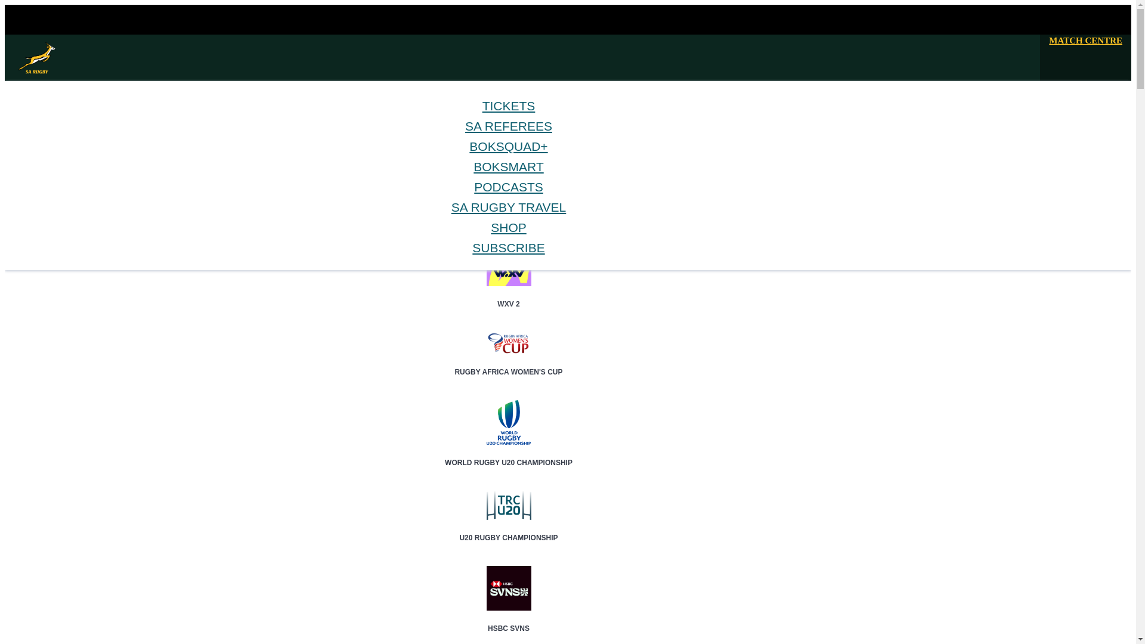 The image size is (1145, 644). Describe the element at coordinates (69, 191) in the screenshot. I see `BOKSMART` at that location.